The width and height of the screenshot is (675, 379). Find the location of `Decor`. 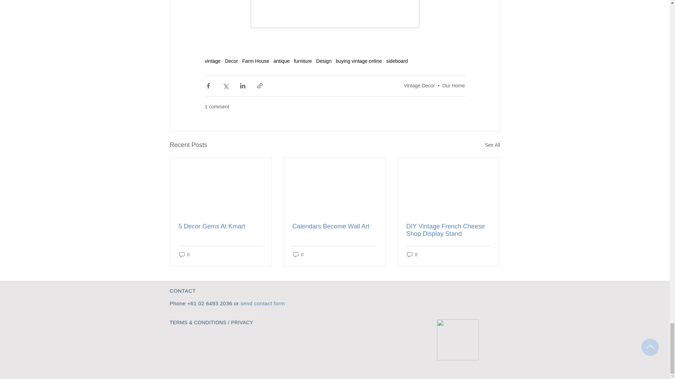

Decor is located at coordinates (231, 61).